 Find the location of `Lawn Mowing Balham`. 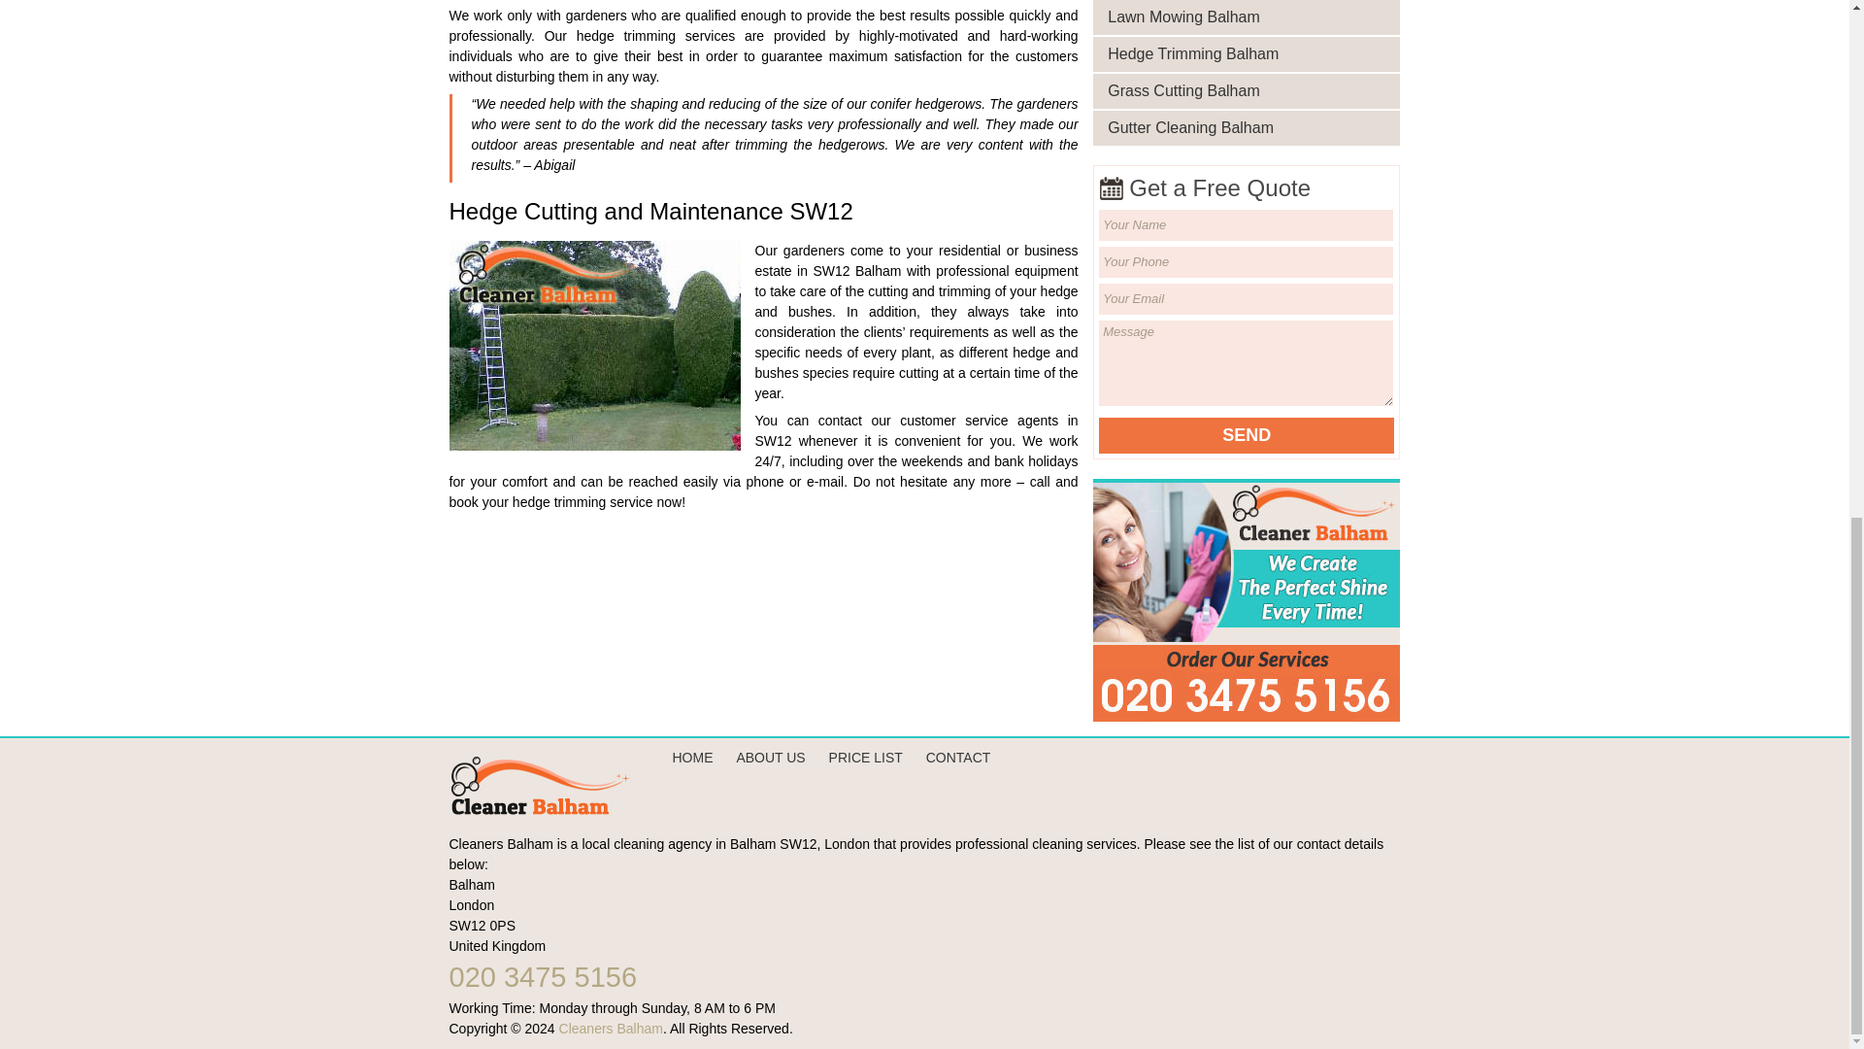

Lawn Mowing Balham is located at coordinates (1252, 17).